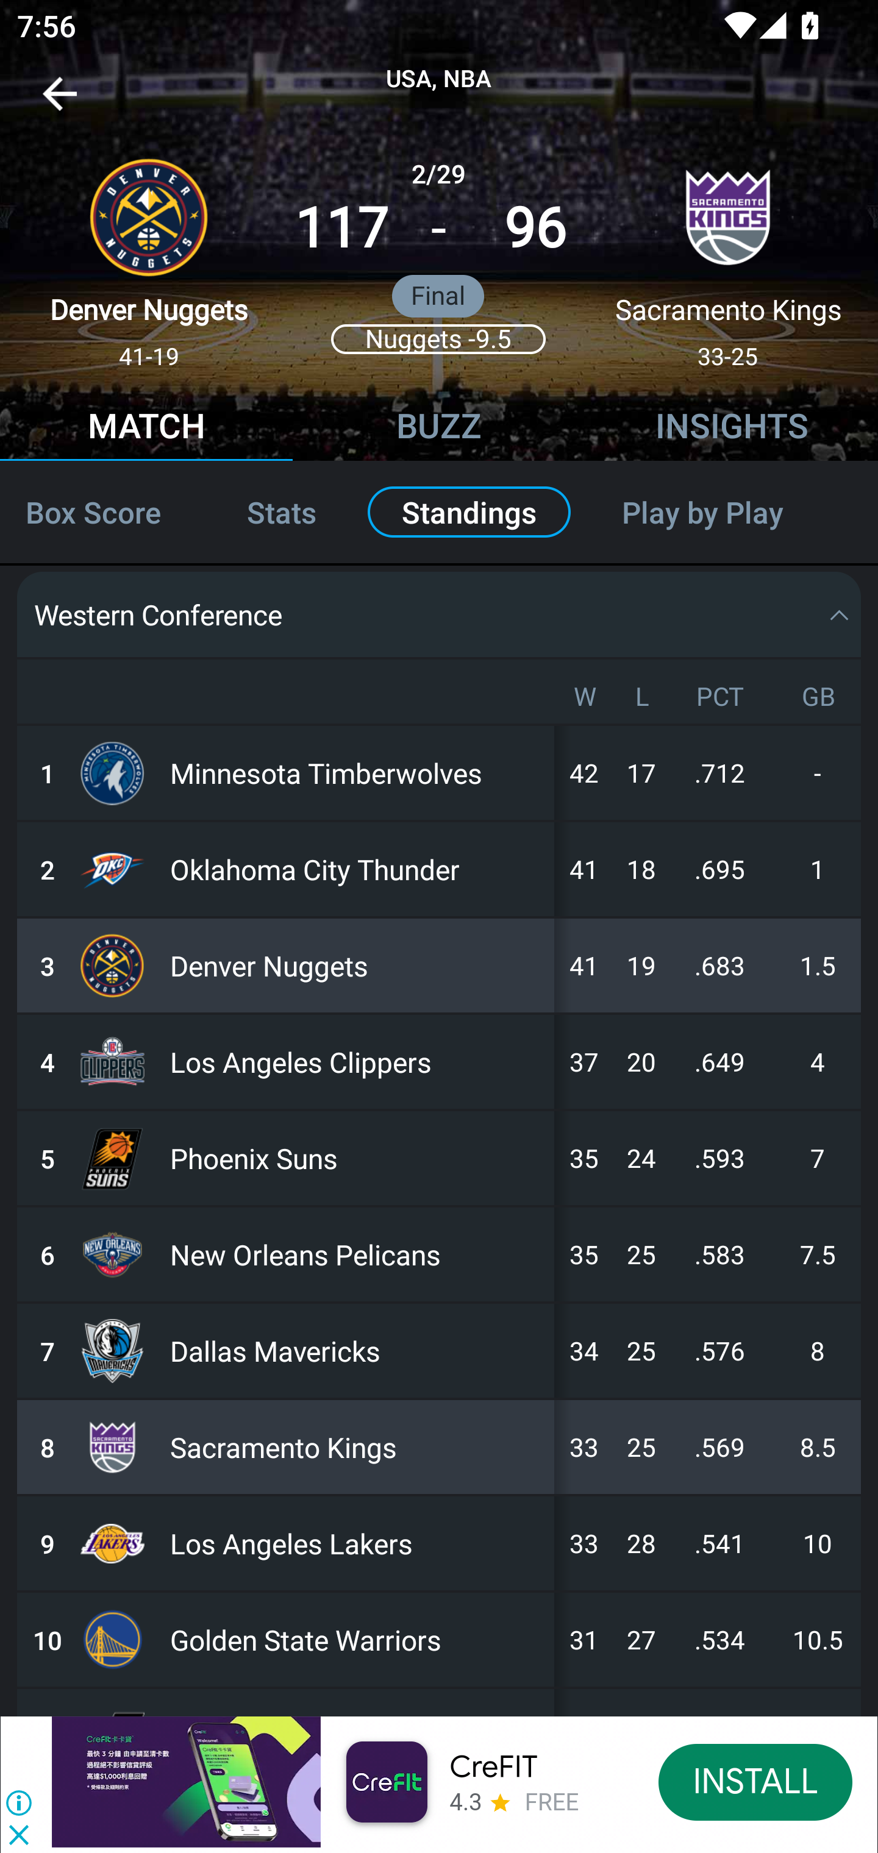 This screenshot has height=1853, width=878. I want to click on CreFIT, so click(493, 1766).